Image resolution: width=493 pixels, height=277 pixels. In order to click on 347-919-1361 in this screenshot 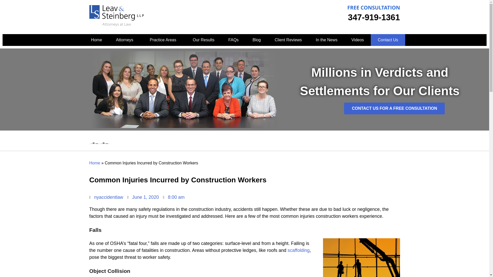, I will do `click(374, 17)`.